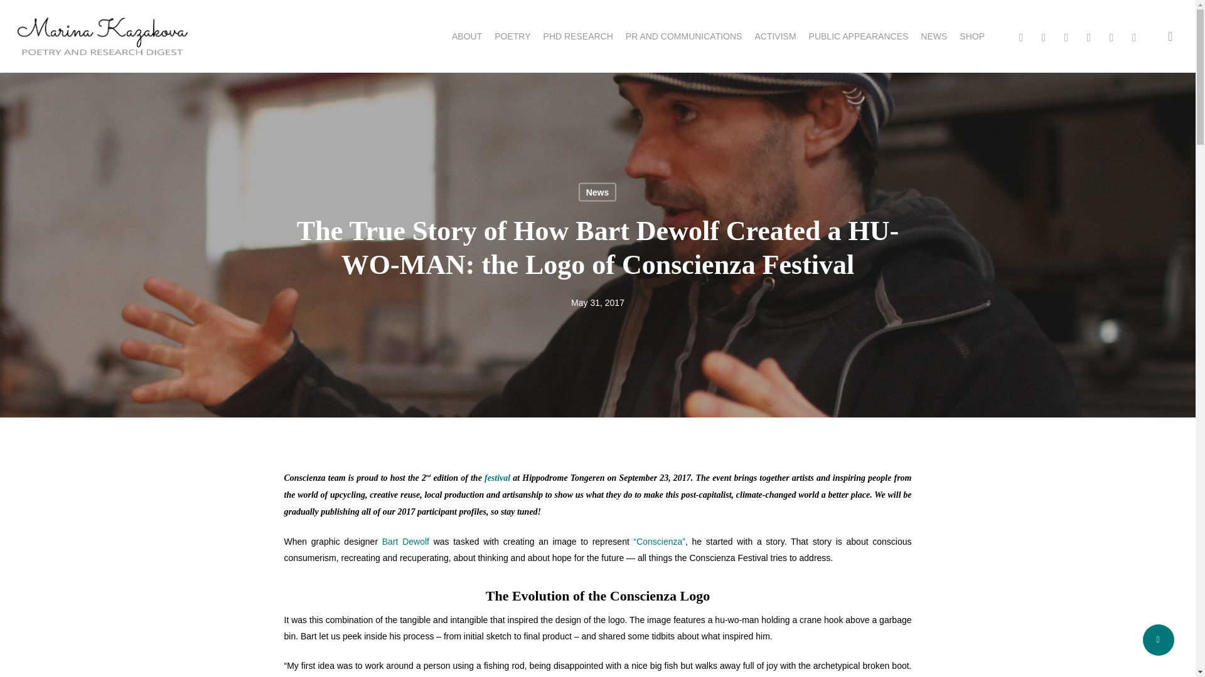 This screenshot has height=677, width=1205. What do you see at coordinates (1066, 36) in the screenshot?
I see `VIMEO` at bounding box center [1066, 36].